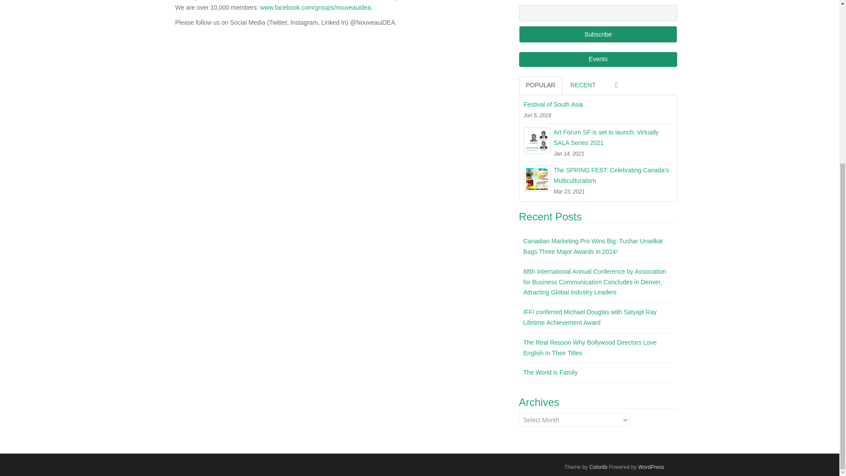  I want to click on Events, so click(598, 59).